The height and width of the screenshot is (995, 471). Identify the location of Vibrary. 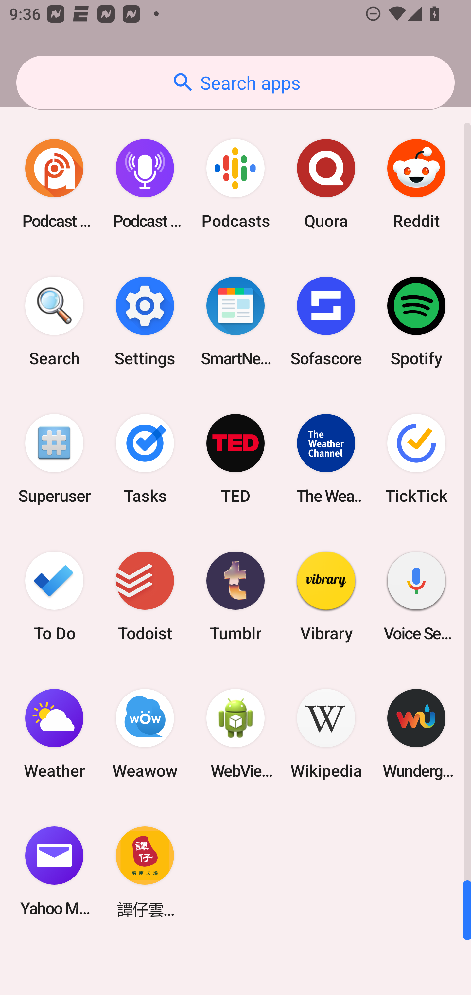
(326, 596).